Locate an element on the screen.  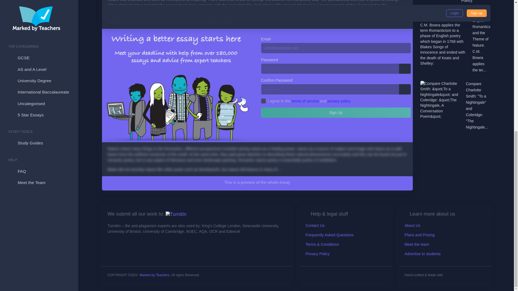
terms of service is located at coordinates (305, 101).